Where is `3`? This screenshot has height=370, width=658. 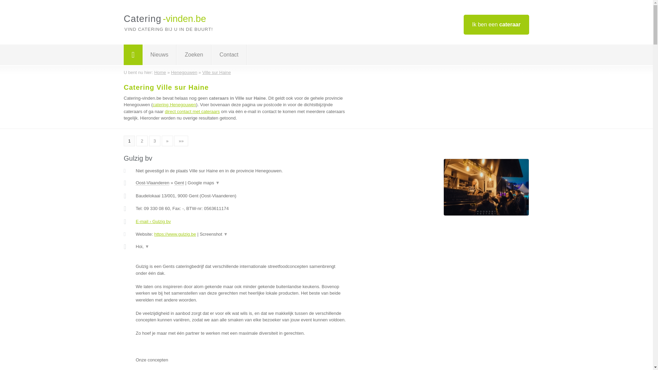
3 is located at coordinates (155, 141).